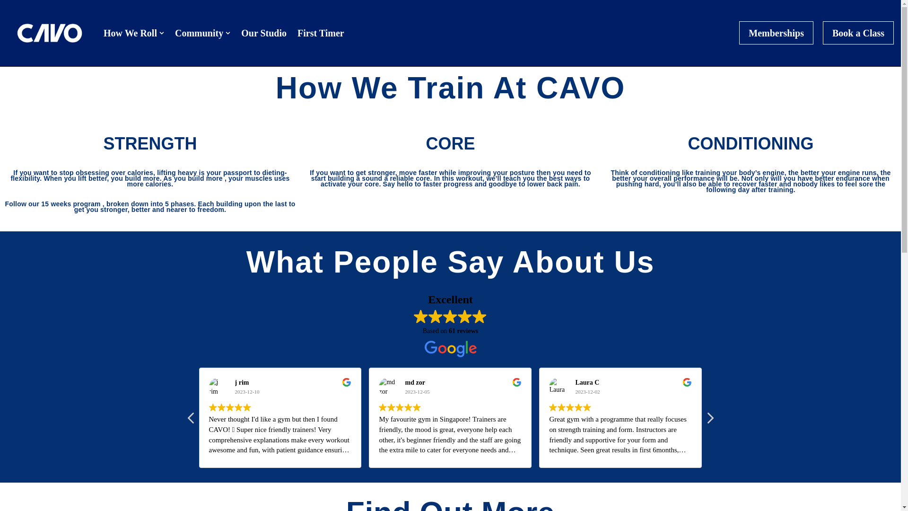 The width and height of the screenshot is (908, 511). What do you see at coordinates (130, 33) in the screenshot?
I see `How We Roll` at bounding box center [130, 33].